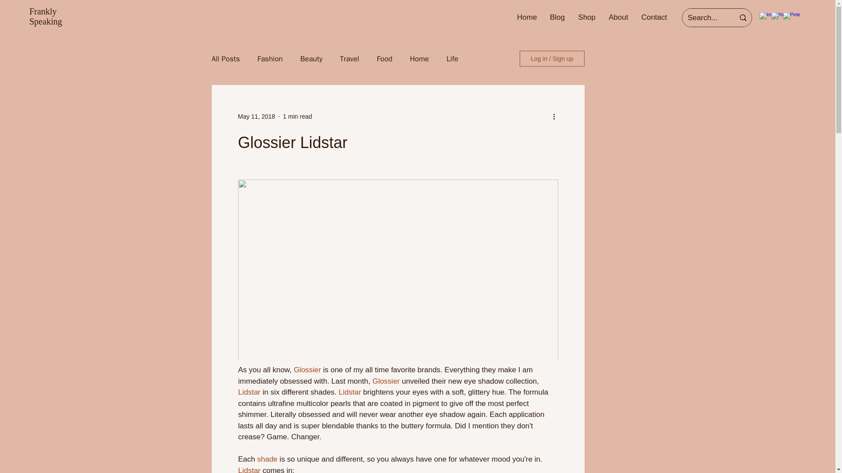 Image resolution: width=842 pixels, height=473 pixels. I want to click on All Posts, so click(225, 58).